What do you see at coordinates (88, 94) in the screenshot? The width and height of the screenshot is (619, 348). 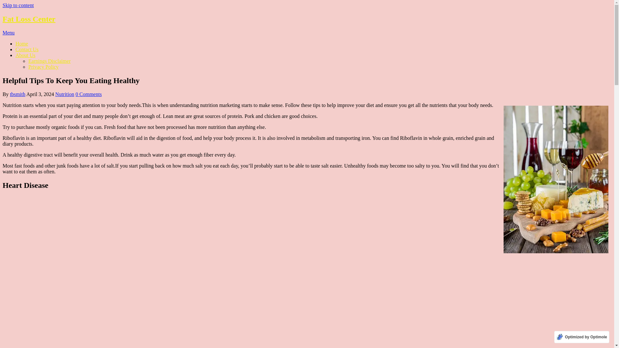 I see `0 Comments` at bounding box center [88, 94].